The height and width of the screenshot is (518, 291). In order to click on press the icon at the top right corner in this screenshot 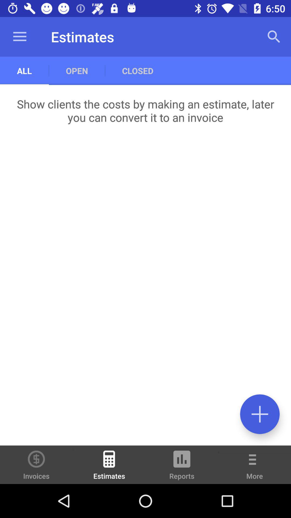, I will do `click(274, 37)`.